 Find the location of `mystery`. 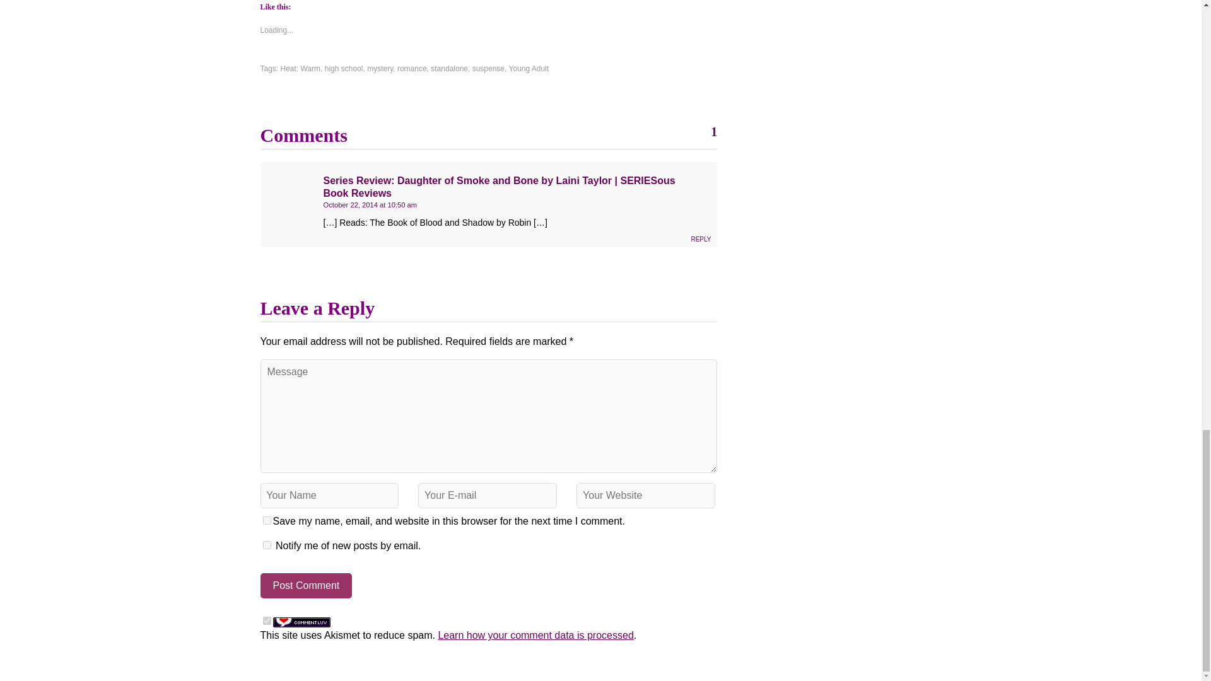

mystery is located at coordinates (380, 68).